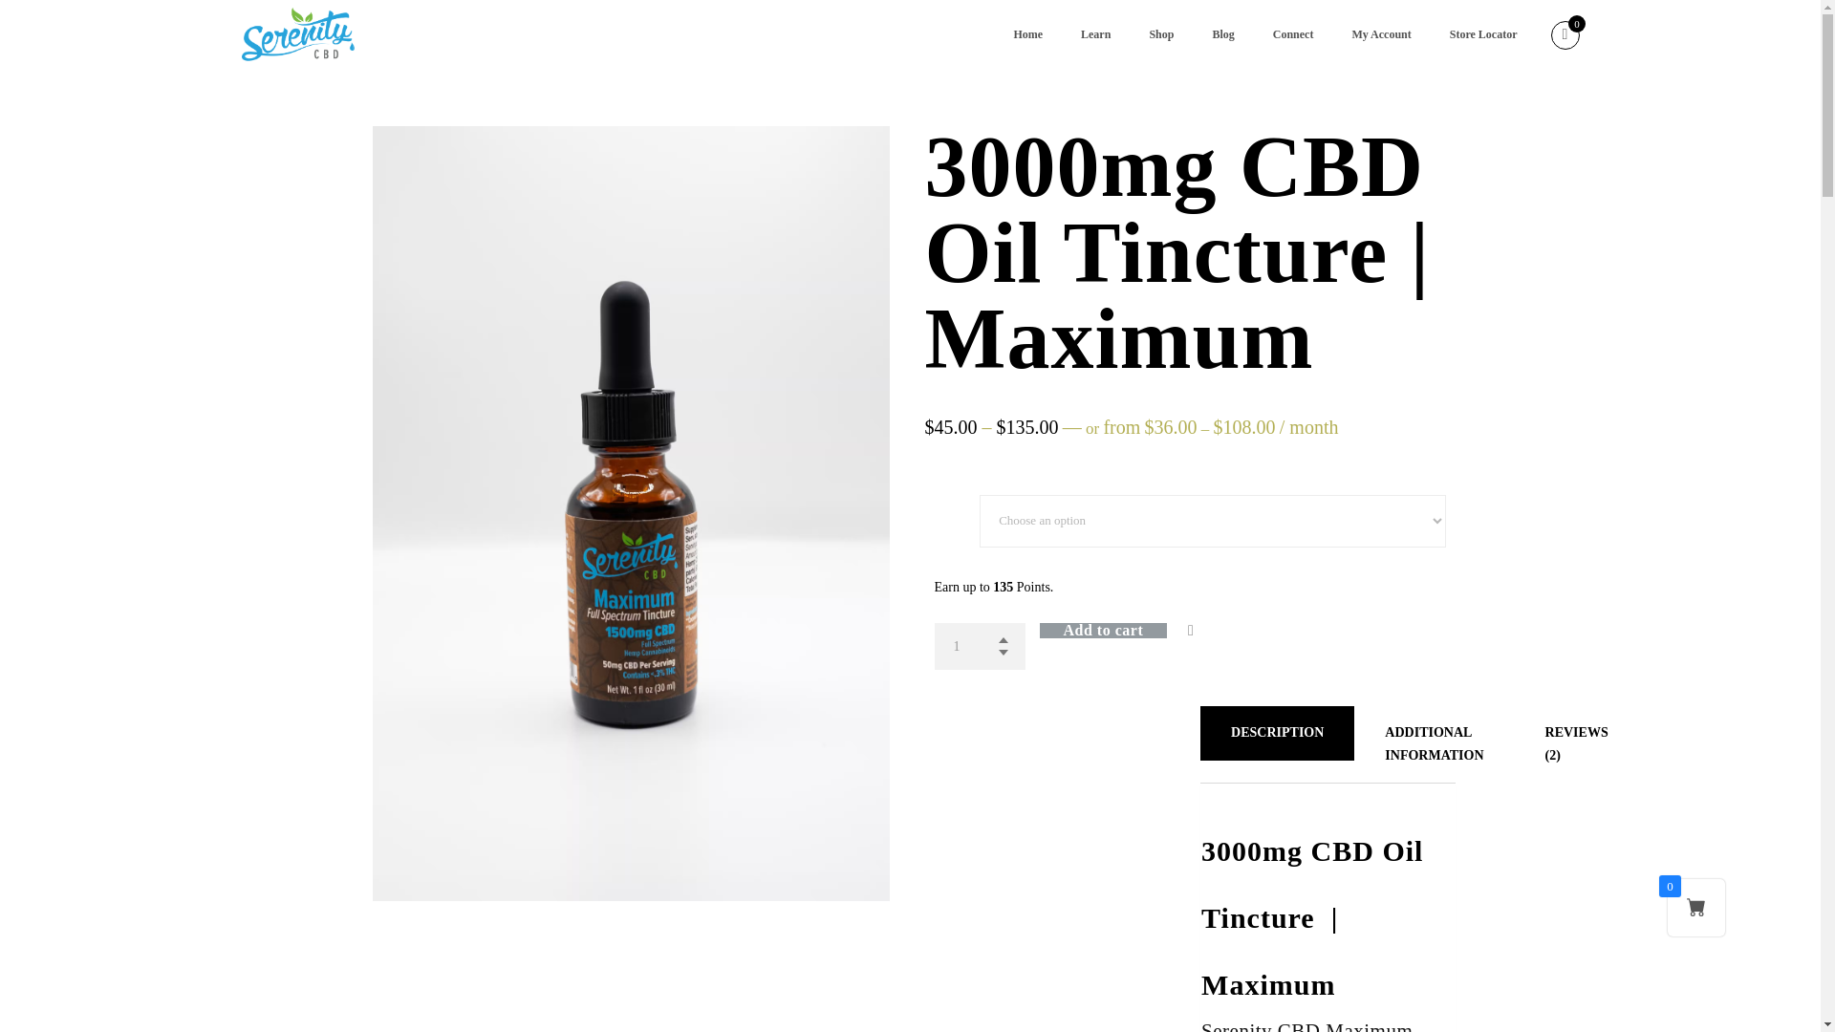  I want to click on Blog, so click(1223, 34).